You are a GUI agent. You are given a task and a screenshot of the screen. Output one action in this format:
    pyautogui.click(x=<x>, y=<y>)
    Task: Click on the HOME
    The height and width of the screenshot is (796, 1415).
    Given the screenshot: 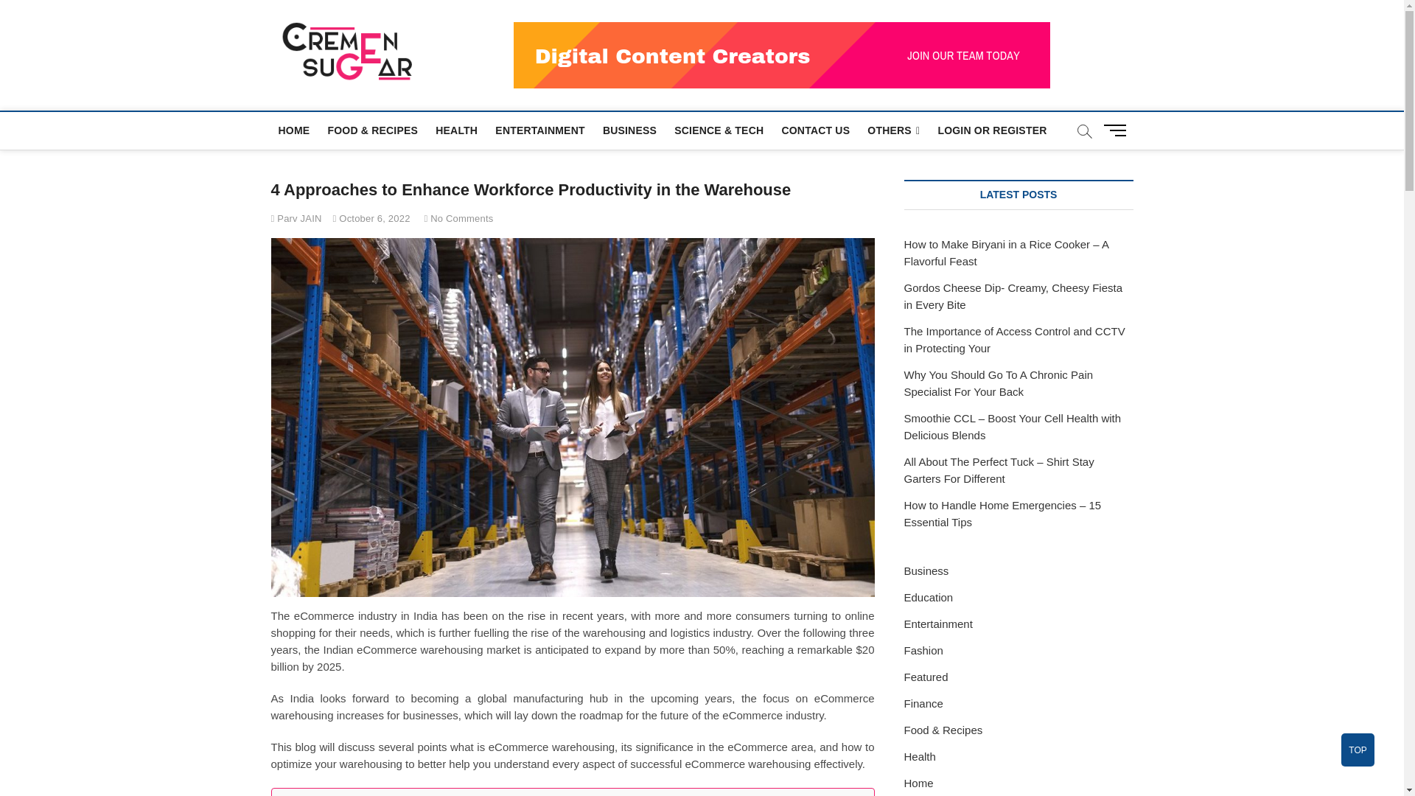 What is the action you would take?
    pyautogui.click(x=294, y=130)
    